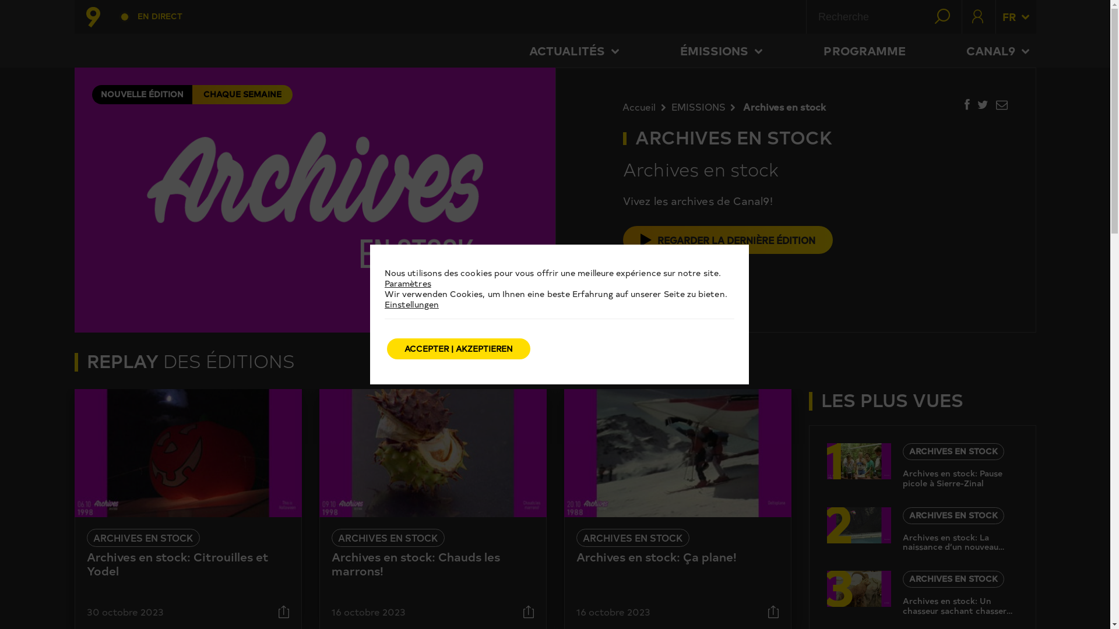 The width and height of the screenshot is (1119, 629). What do you see at coordinates (1016, 17) in the screenshot?
I see `FR` at bounding box center [1016, 17].